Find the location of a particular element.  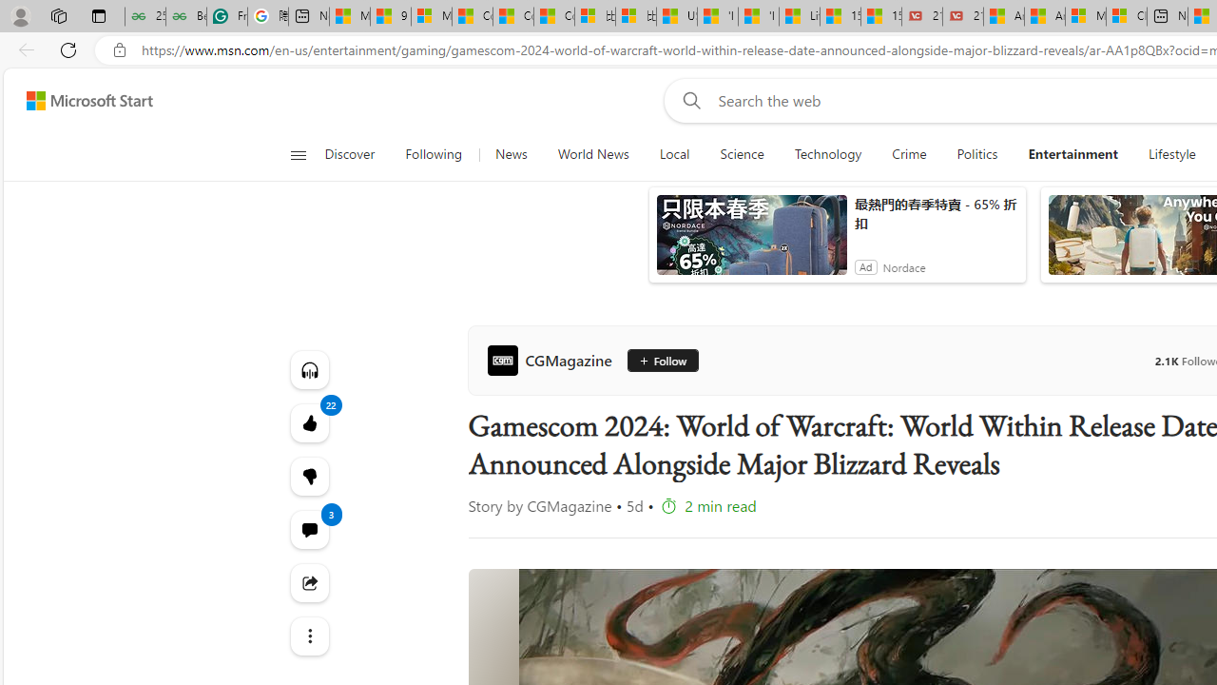

22 is located at coordinates (308, 476).